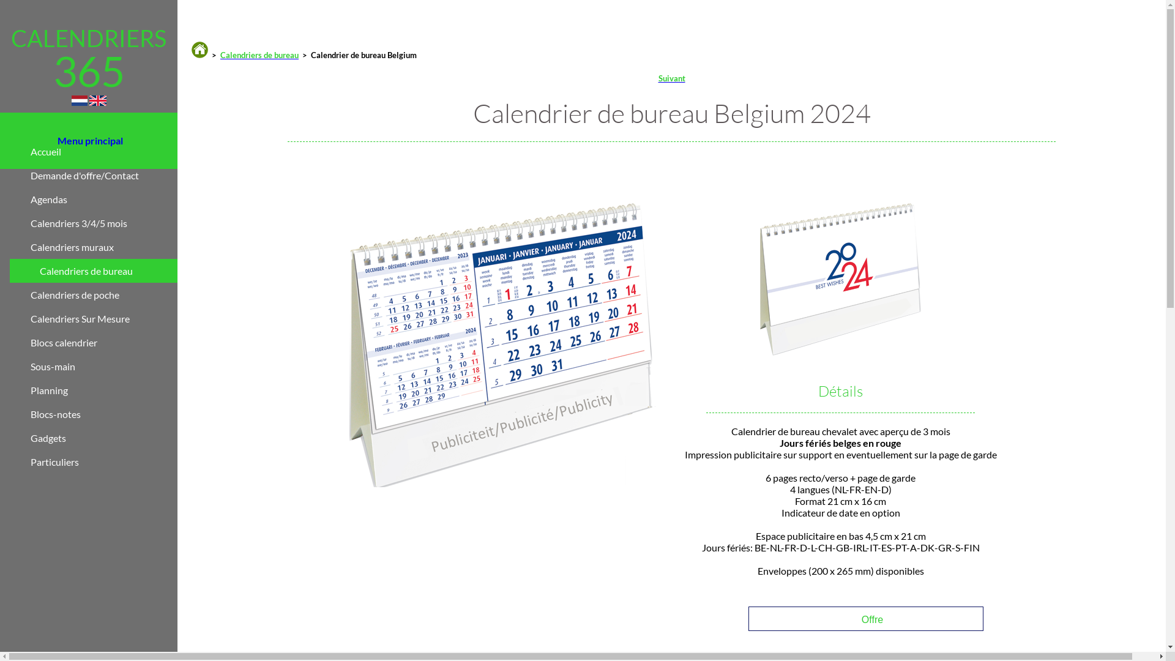  I want to click on Calendriers de bureau, so click(109, 271).